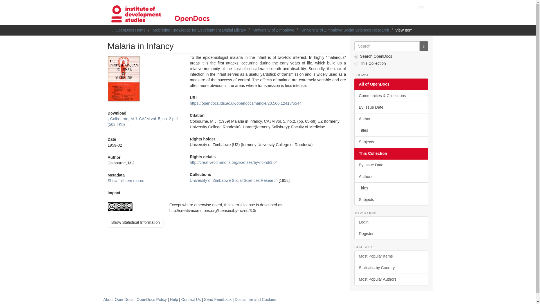 This screenshot has height=304, width=540. Describe the element at coordinates (274, 30) in the screenshot. I see `University of Zimbabwe` at that location.